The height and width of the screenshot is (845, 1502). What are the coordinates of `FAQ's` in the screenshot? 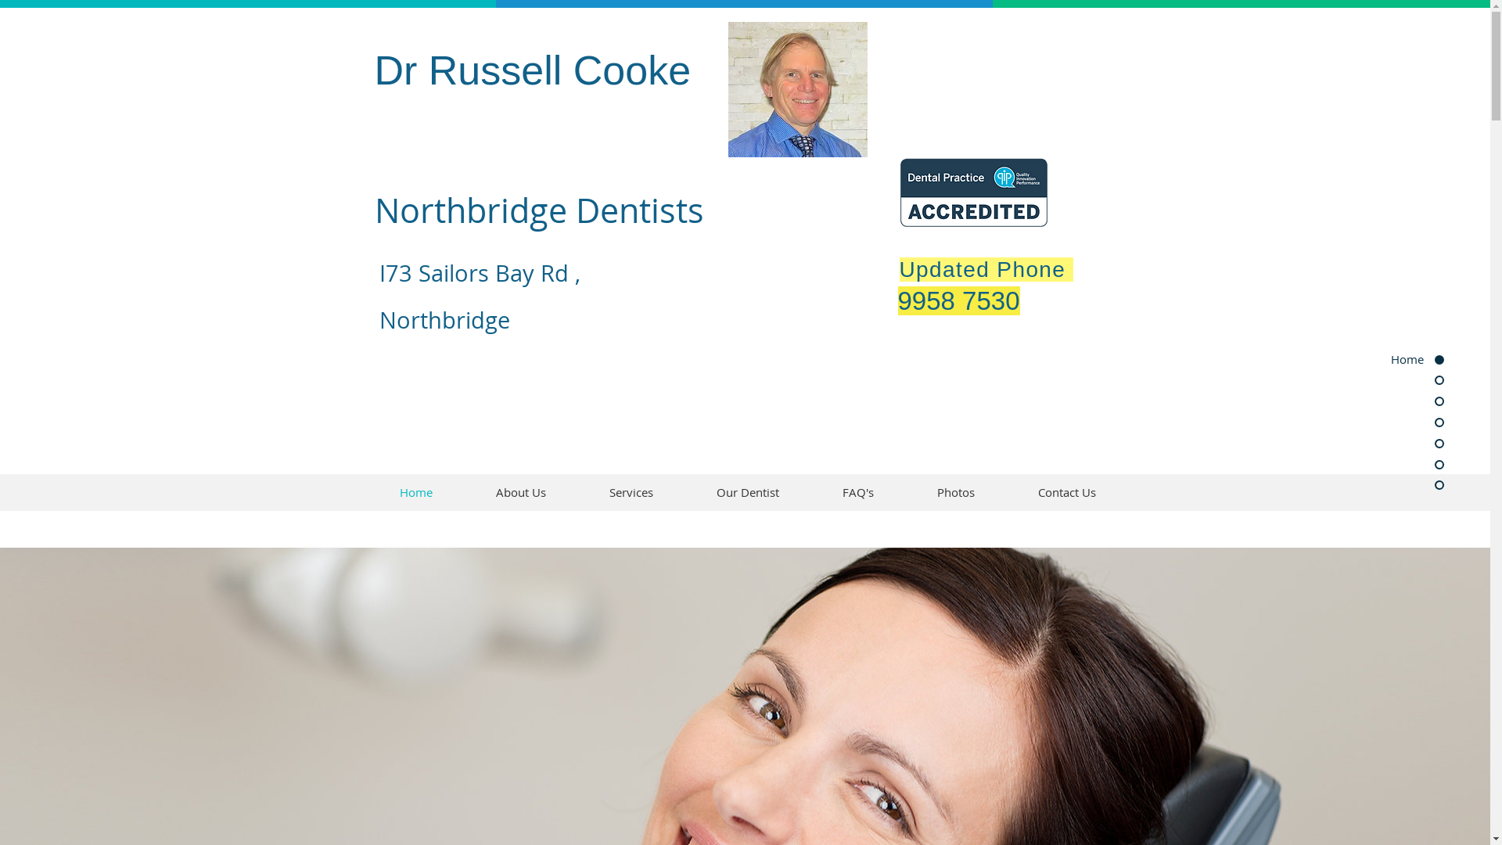 It's located at (857, 492).